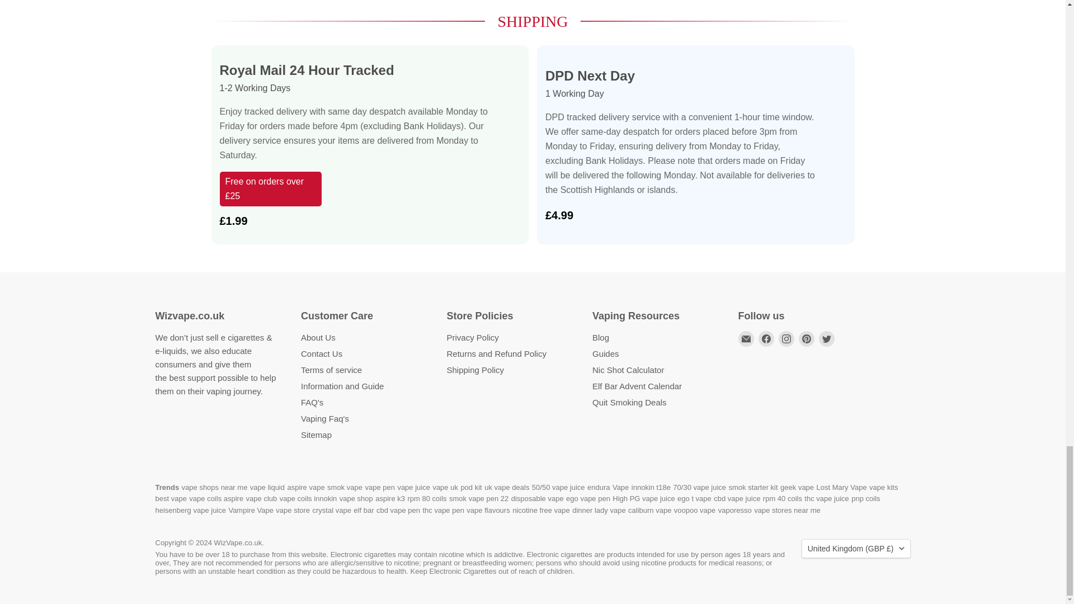 The height and width of the screenshot is (604, 1074). Describe the element at coordinates (746, 338) in the screenshot. I see `E-mail` at that location.